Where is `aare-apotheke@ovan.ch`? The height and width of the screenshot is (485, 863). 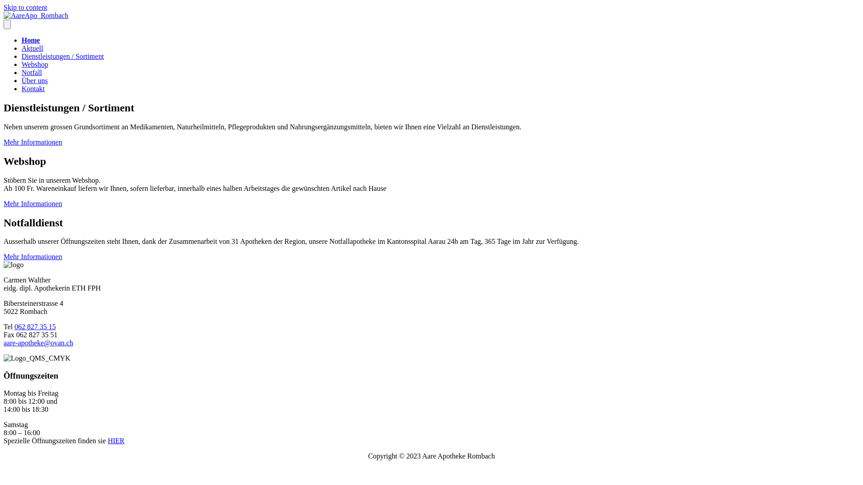
aare-apotheke@ovan.ch is located at coordinates (39, 343).